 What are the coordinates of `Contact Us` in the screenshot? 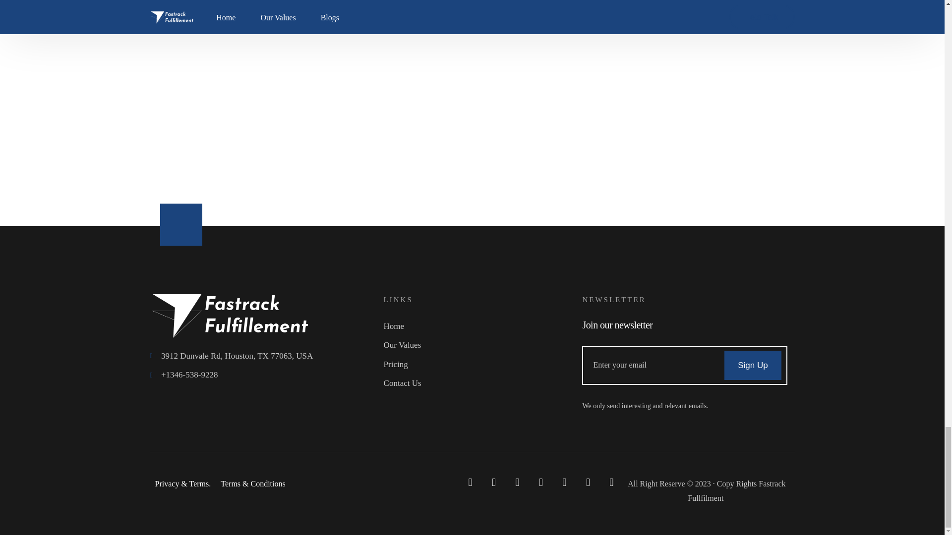 It's located at (478, 383).